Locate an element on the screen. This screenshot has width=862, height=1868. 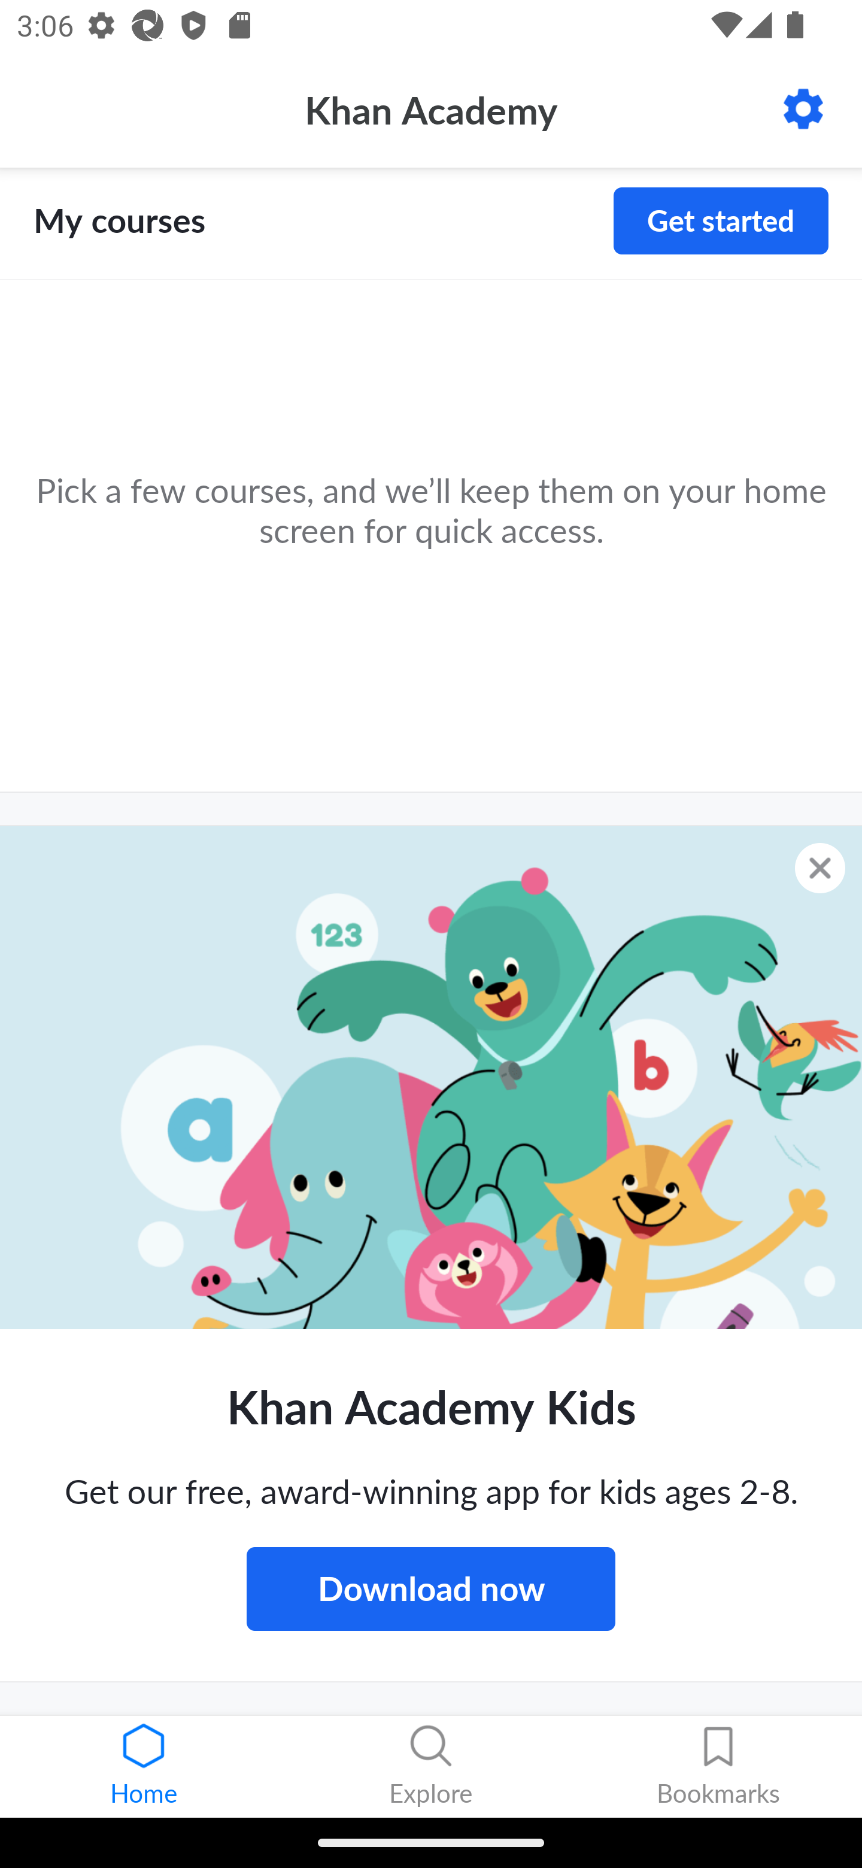
Dismiss is located at coordinates (820, 868).